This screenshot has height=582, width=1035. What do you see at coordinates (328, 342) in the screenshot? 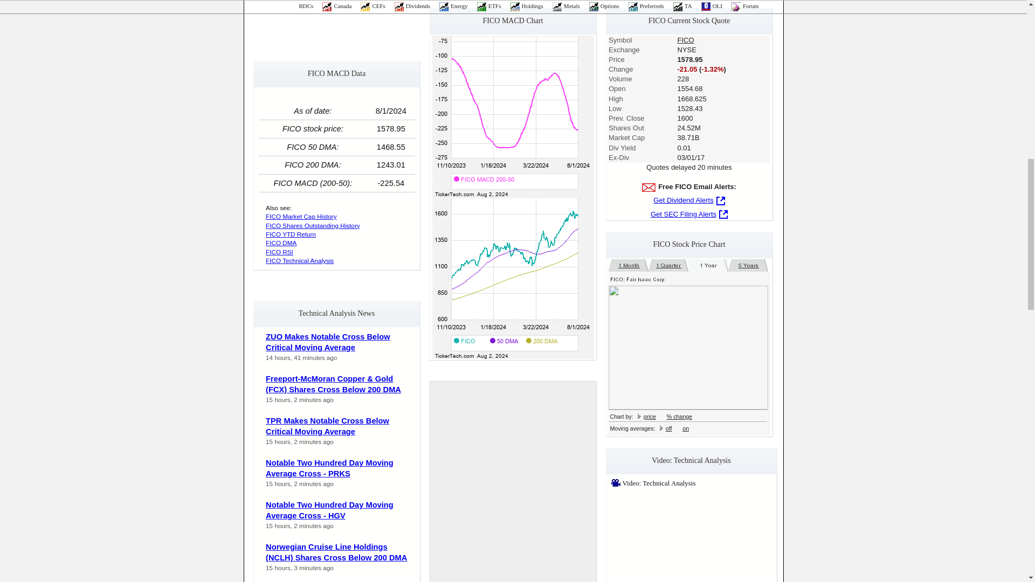
I see `ZUO Makes Notable Cross Below Critical Moving Average` at bounding box center [328, 342].